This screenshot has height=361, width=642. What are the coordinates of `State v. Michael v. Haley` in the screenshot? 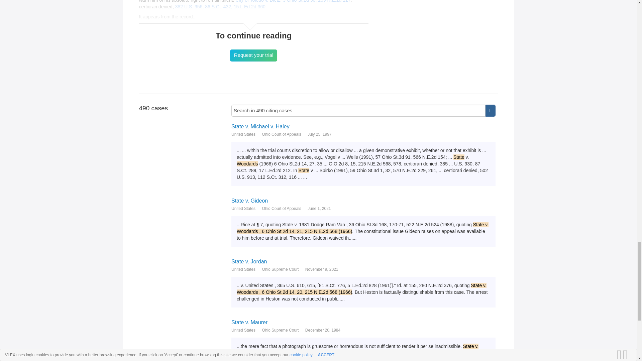 It's located at (363, 126).